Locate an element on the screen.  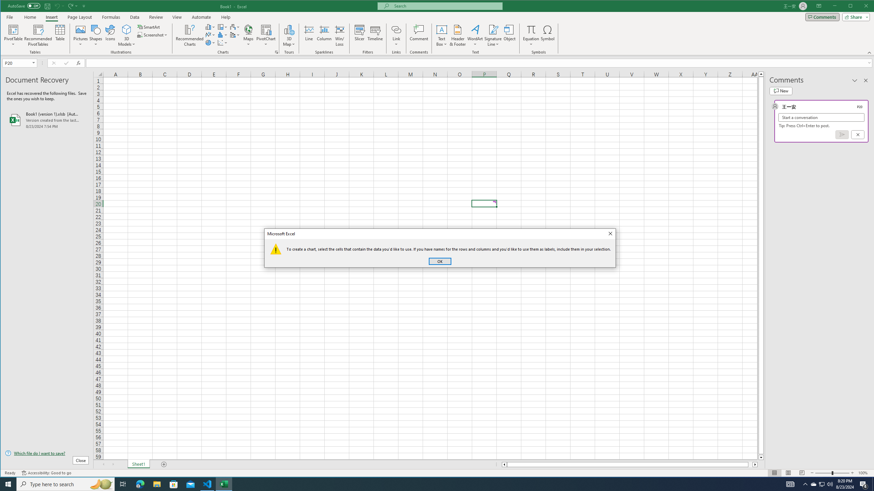
File Explorer is located at coordinates (157, 484).